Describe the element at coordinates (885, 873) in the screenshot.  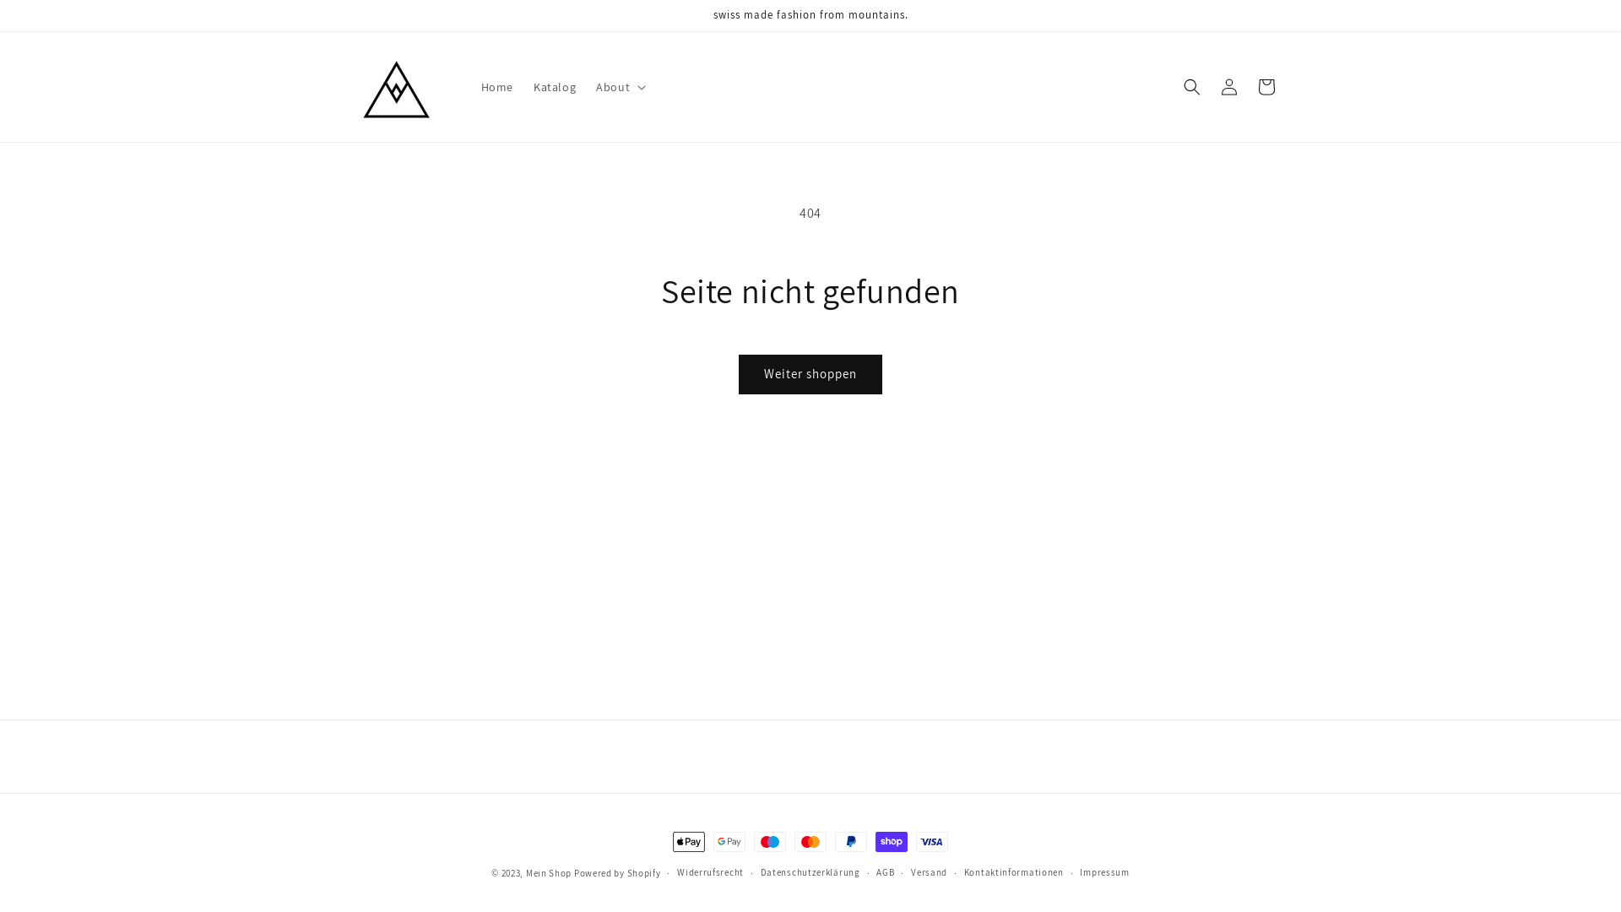
I see `AGB` at that location.